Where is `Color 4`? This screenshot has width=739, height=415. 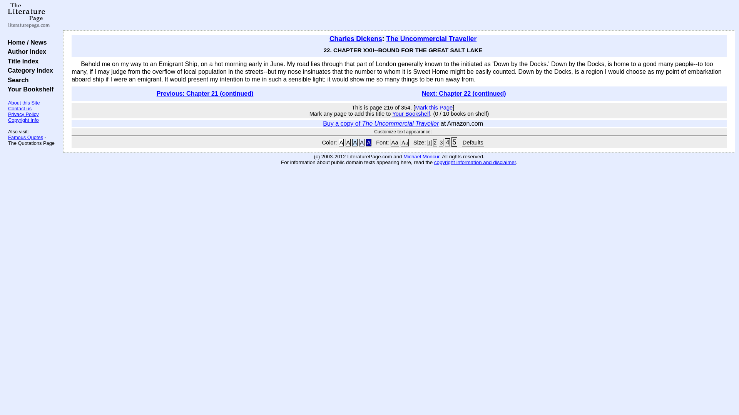 Color 4 is located at coordinates (362, 142).